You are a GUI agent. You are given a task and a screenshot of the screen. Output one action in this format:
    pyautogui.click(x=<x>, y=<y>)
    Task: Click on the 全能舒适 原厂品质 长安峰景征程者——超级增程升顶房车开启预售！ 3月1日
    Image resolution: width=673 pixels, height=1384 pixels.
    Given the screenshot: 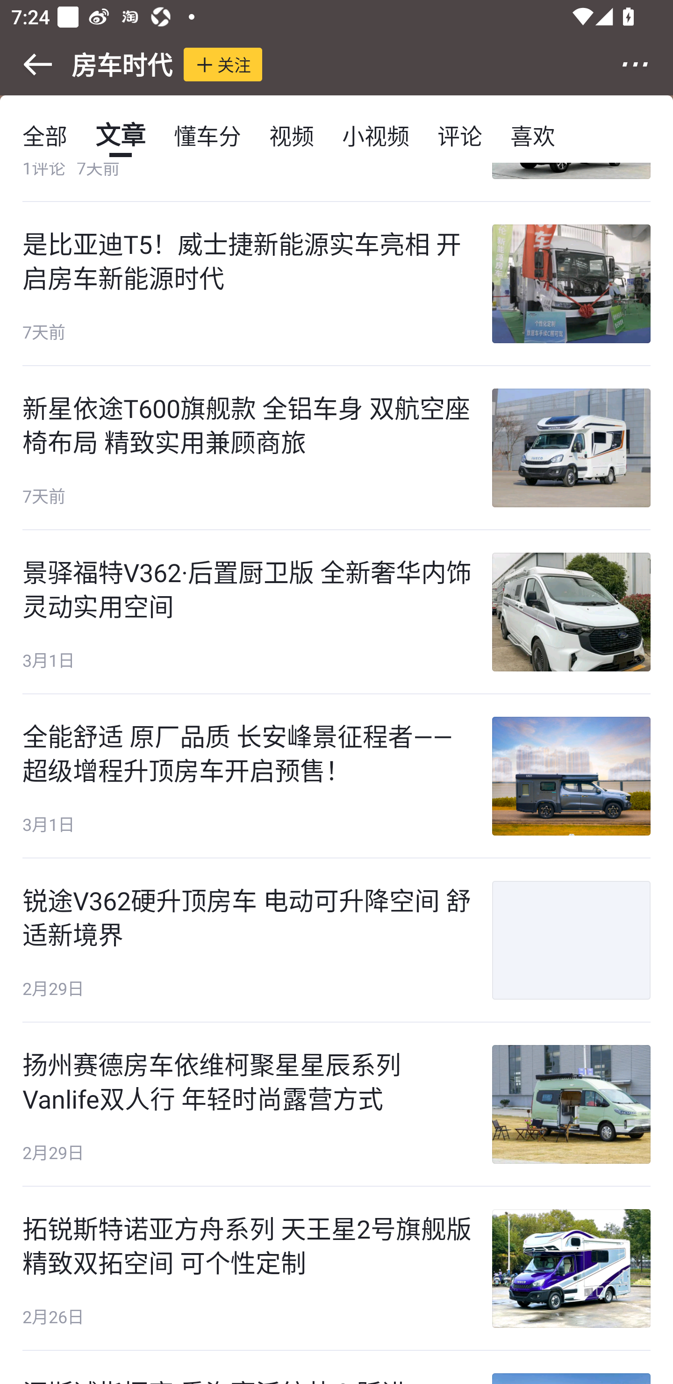 What is the action you would take?
    pyautogui.click(x=336, y=776)
    